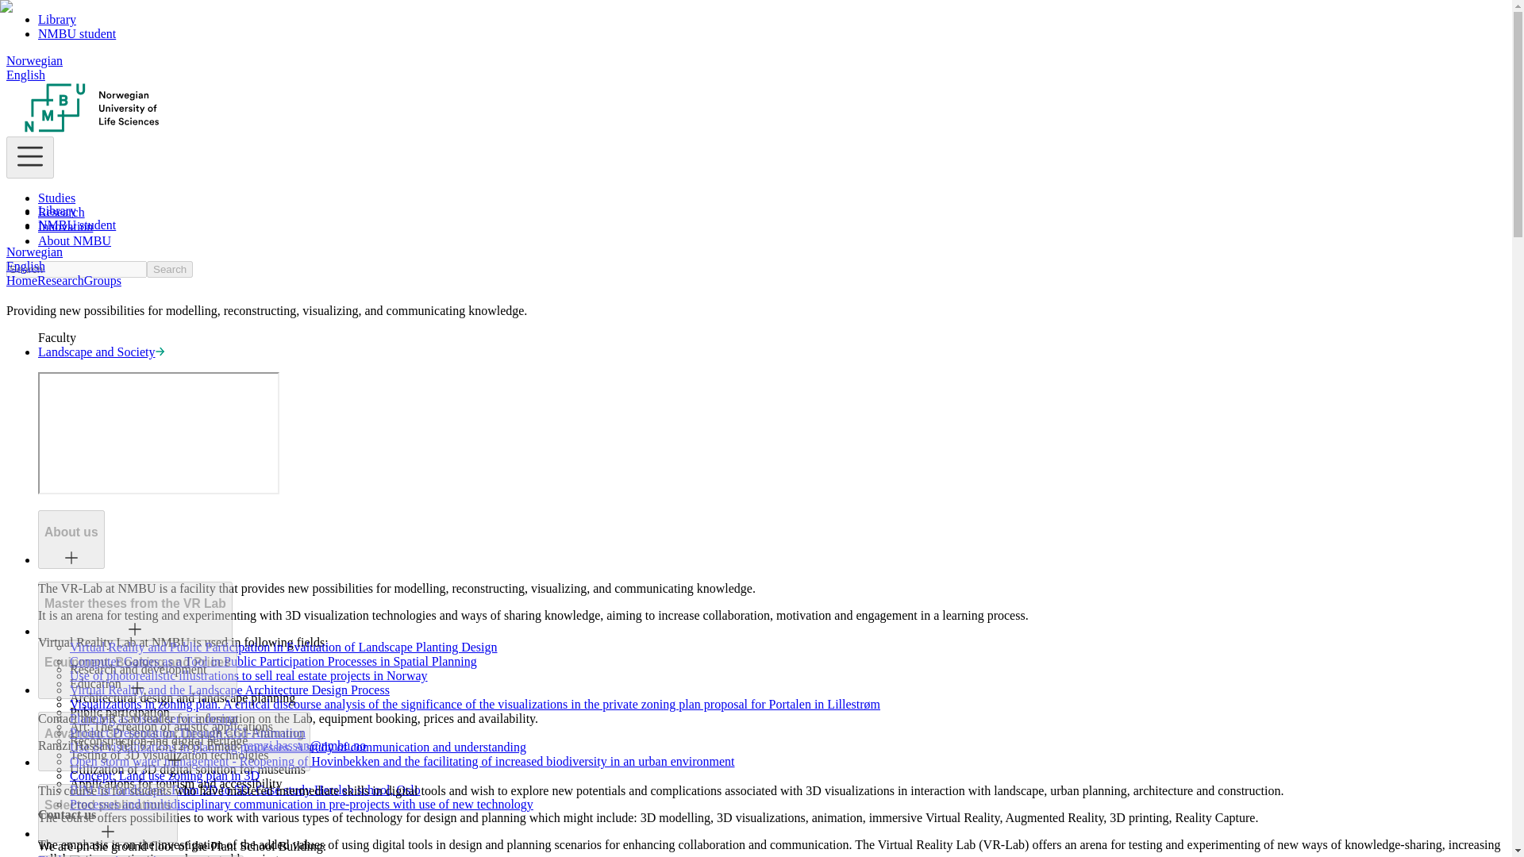 This screenshot has height=857, width=1524. Describe the element at coordinates (76, 225) in the screenshot. I see `NMBU student` at that location.